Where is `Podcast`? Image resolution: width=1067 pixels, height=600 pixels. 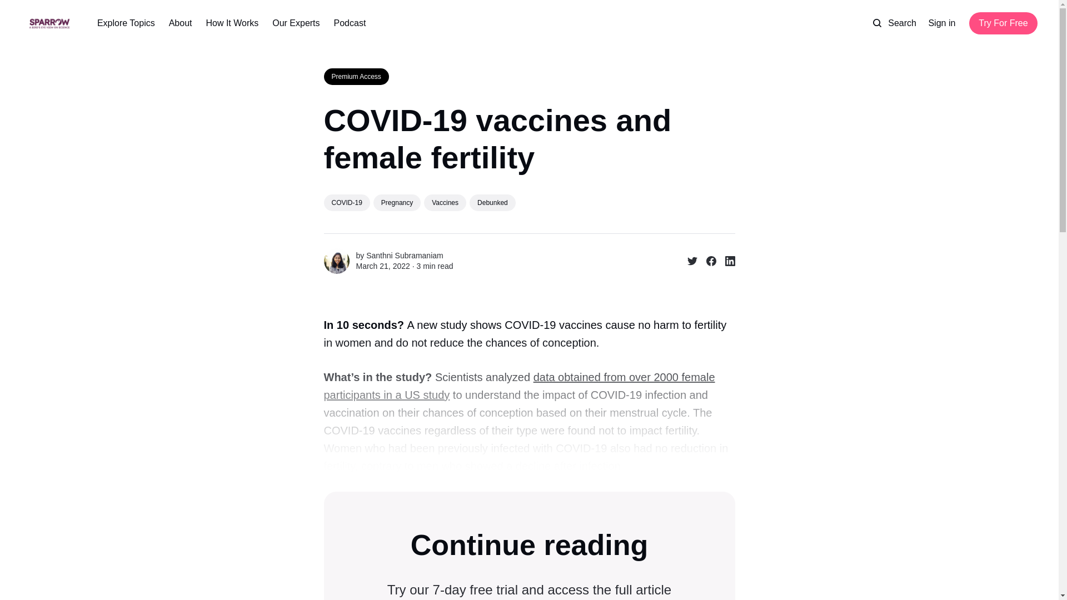
Podcast is located at coordinates (350, 23).